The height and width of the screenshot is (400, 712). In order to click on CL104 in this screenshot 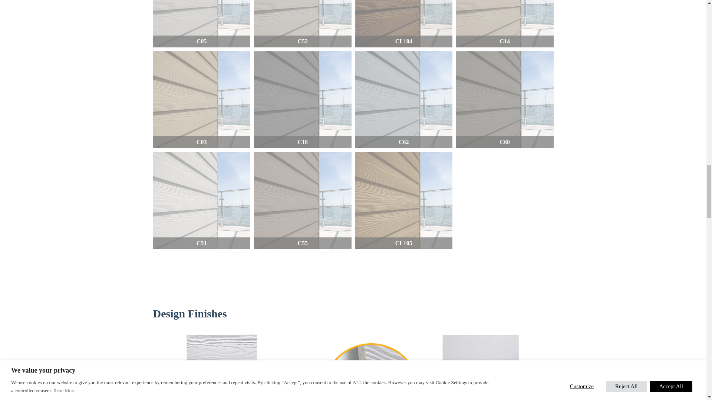, I will do `click(404, 24)`.